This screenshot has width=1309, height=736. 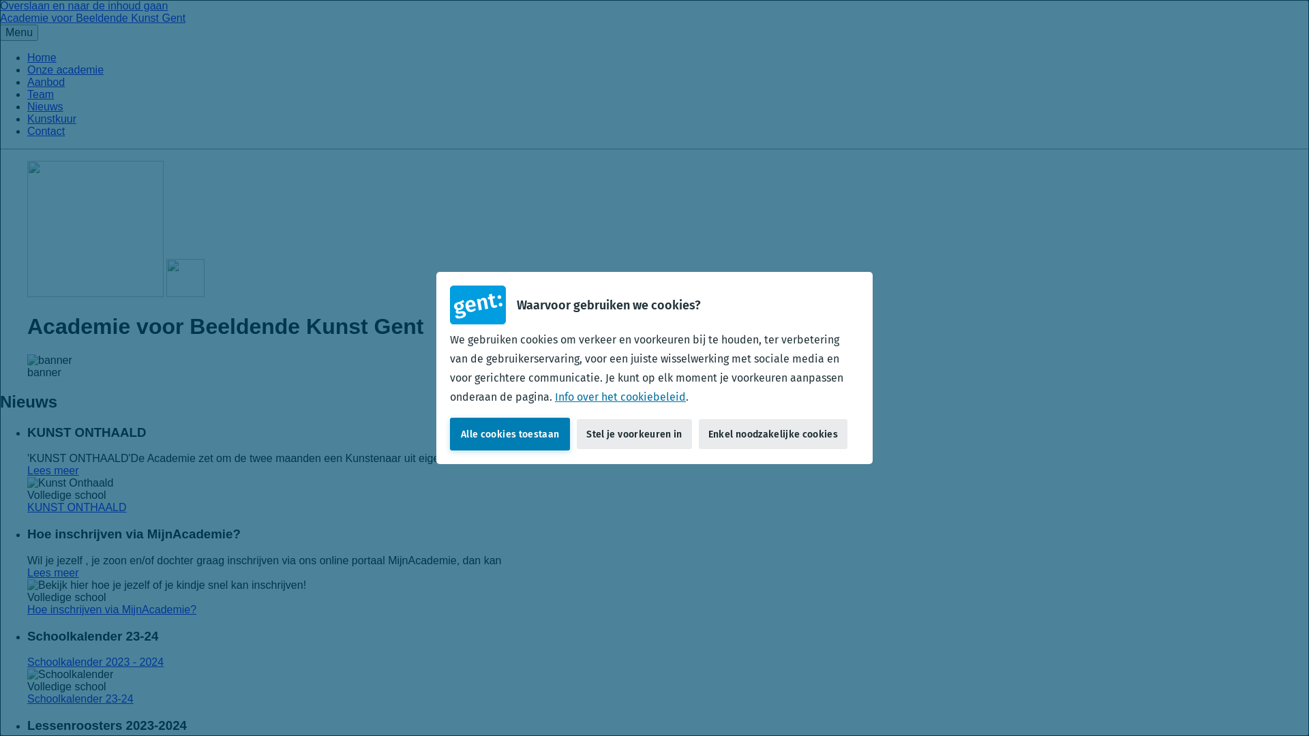 What do you see at coordinates (620, 397) in the screenshot?
I see `Info over het cookiebeleid` at bounding box center [620, 397].